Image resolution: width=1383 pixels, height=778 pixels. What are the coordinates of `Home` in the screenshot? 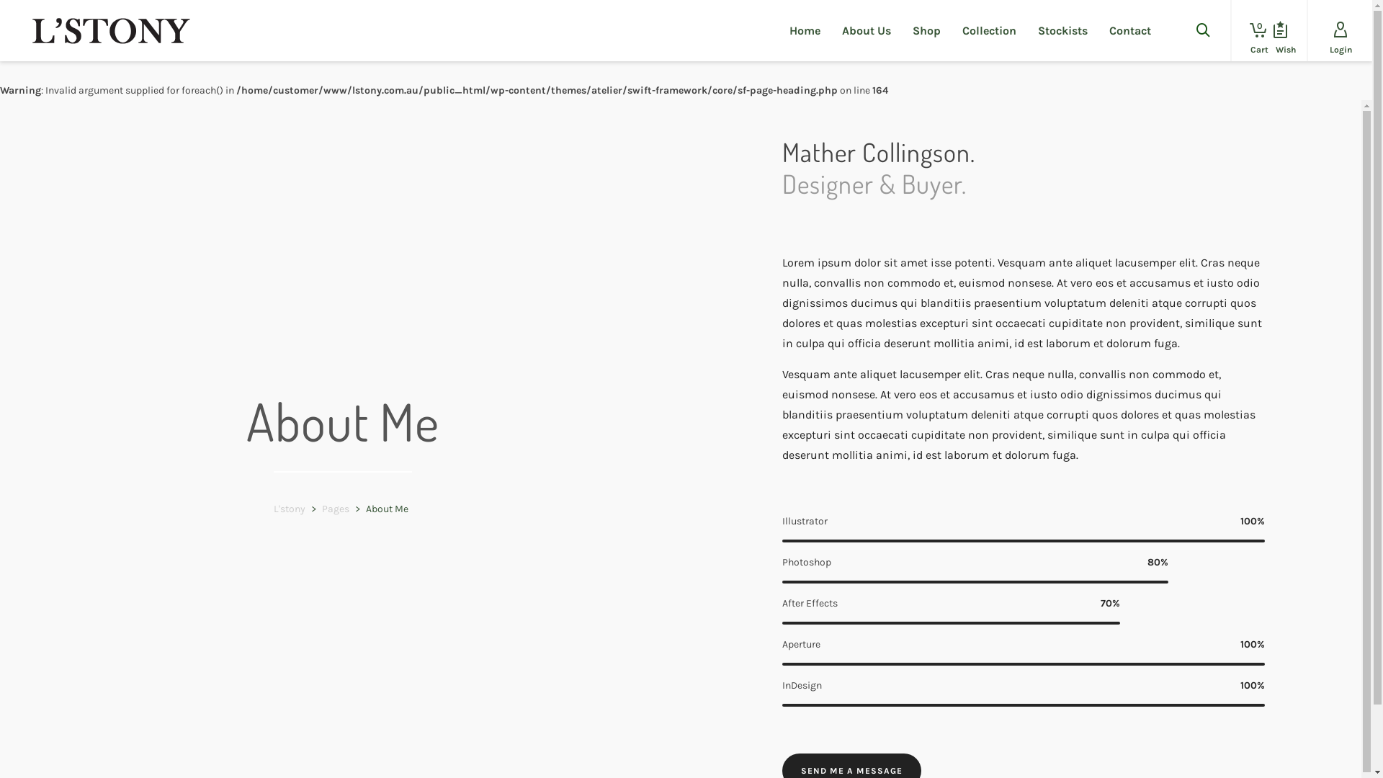 It's located at (805, 30).